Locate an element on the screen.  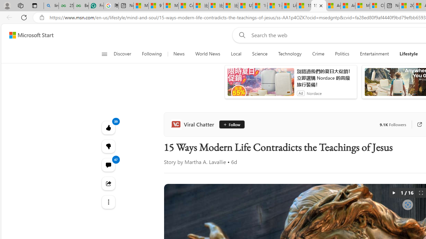
15 Ways Modern Life Contradicts the Teachings of Jesus is located at coordinates (319, 6).